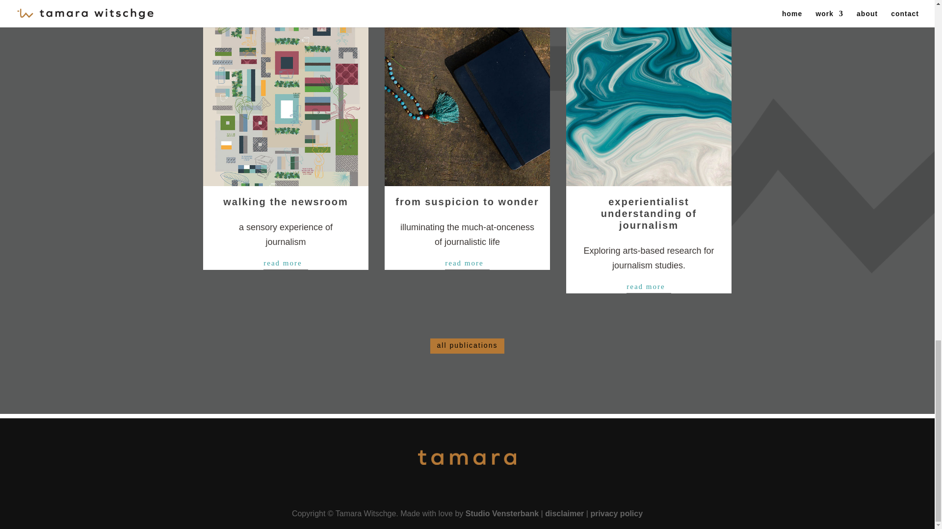  I want to click on read more, so click(467, 263).